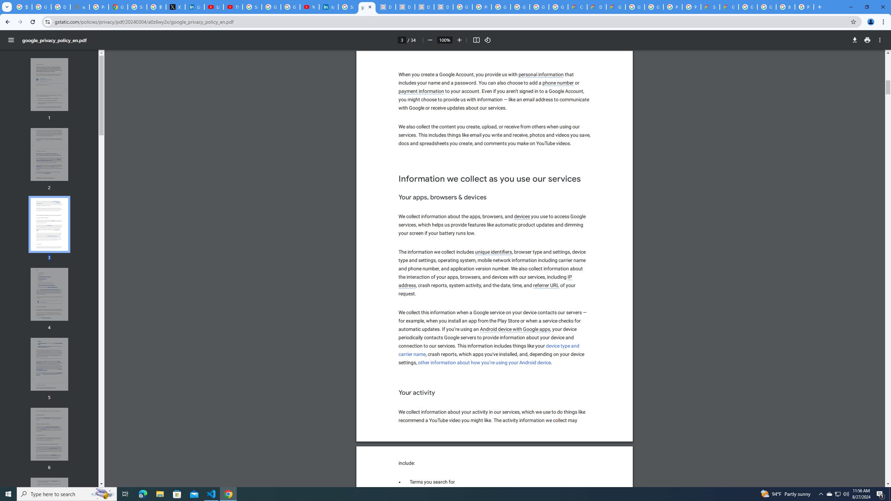 This screenshot has height=501, width=891. I want to click on google_privacy_policy_en.pdf, so click(367, 7).